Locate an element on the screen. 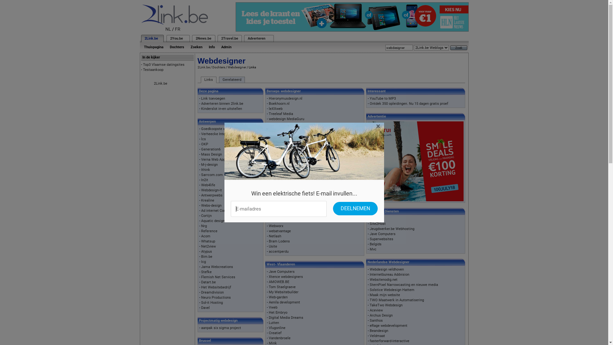 The height and width of the screenshot is (345, 613). P2 websites is located at coordinates (278, 144).